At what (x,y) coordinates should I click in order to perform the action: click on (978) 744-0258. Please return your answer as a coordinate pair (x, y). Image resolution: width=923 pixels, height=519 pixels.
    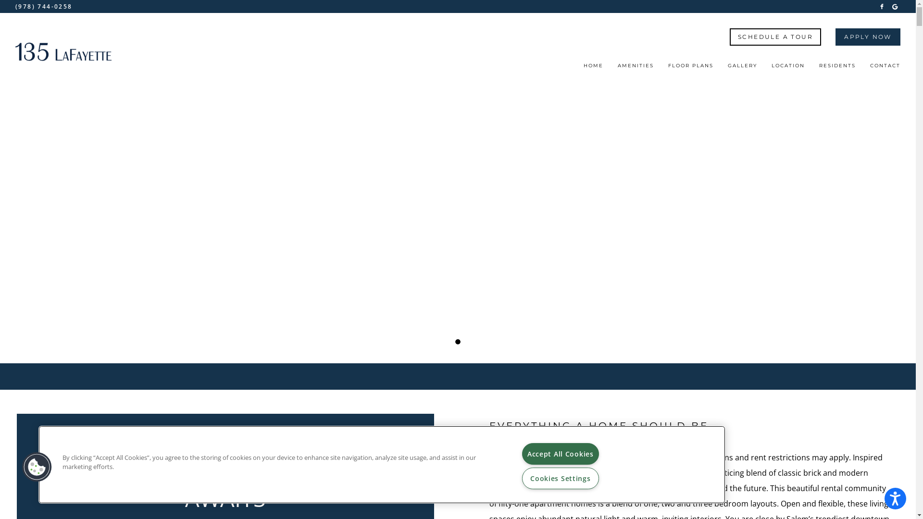
    Looking at the image, I should click on (44, 7).